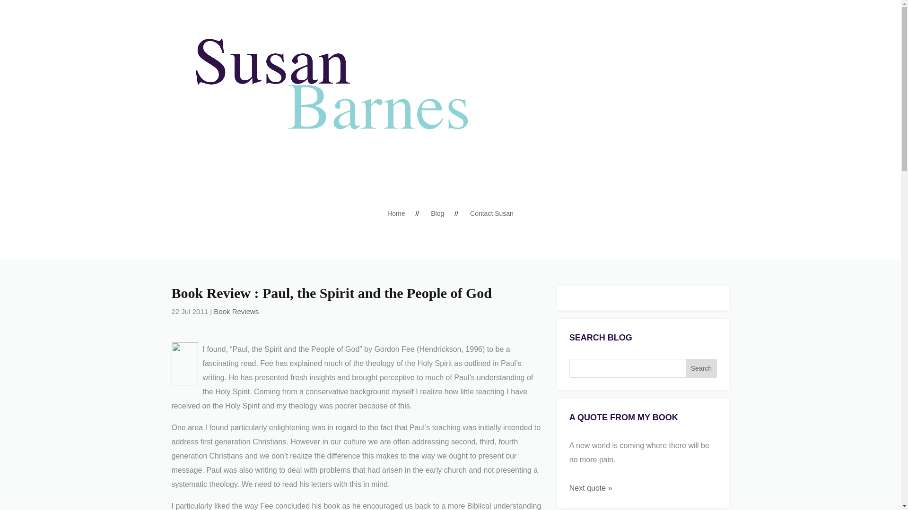  What do you see at coordinates (437, 215) in the screenshot?
I see `Blog` at bounding box center [437, 215].